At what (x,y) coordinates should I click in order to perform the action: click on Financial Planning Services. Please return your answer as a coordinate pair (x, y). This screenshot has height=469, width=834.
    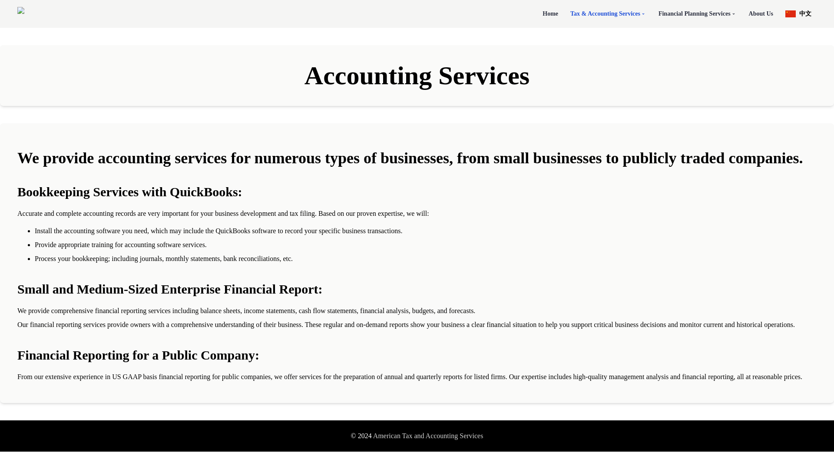
    Looking at the image, I should click on (698, 14).